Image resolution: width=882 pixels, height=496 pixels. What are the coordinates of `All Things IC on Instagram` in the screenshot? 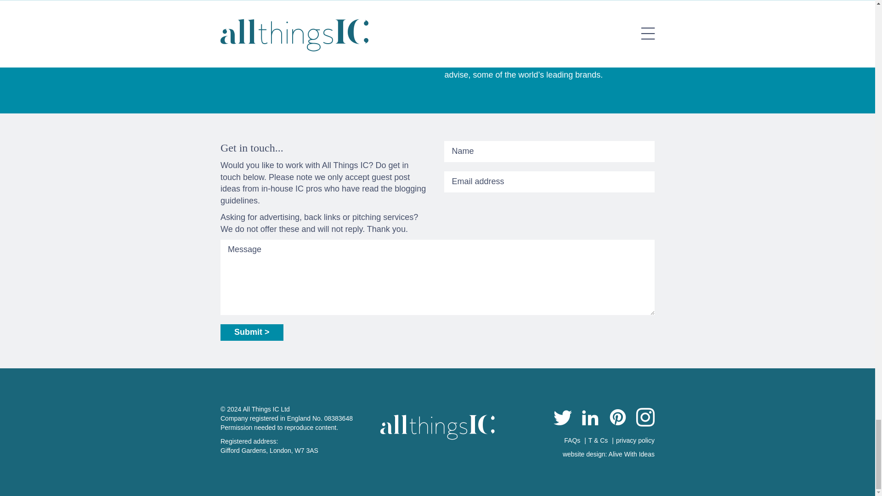 It's located at (645, 419).